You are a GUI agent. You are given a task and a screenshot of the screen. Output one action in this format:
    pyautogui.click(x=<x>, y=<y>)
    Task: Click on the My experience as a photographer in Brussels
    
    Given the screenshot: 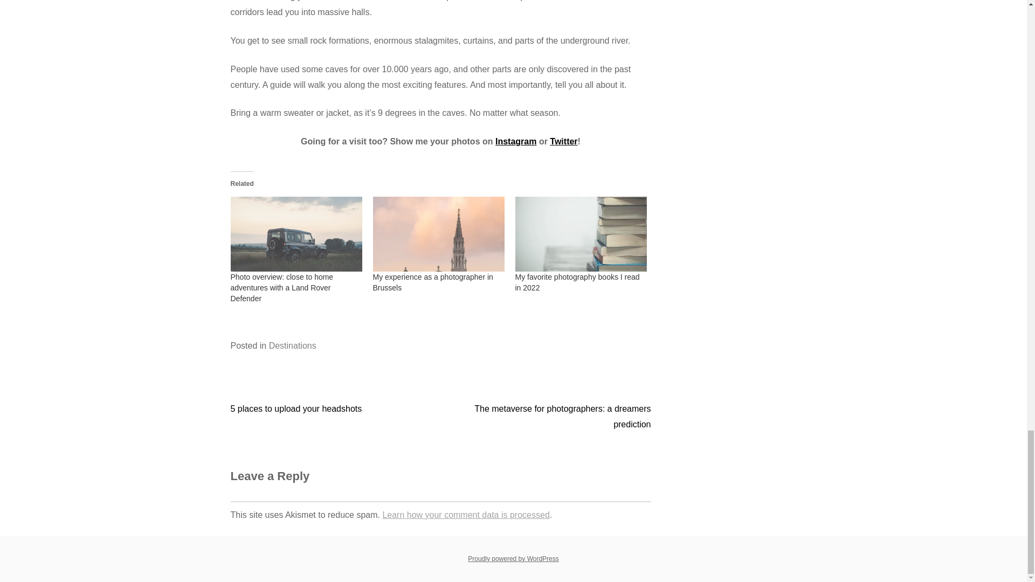 What is the action you would take?
    pyautogui.click(x=439, y=234)
    